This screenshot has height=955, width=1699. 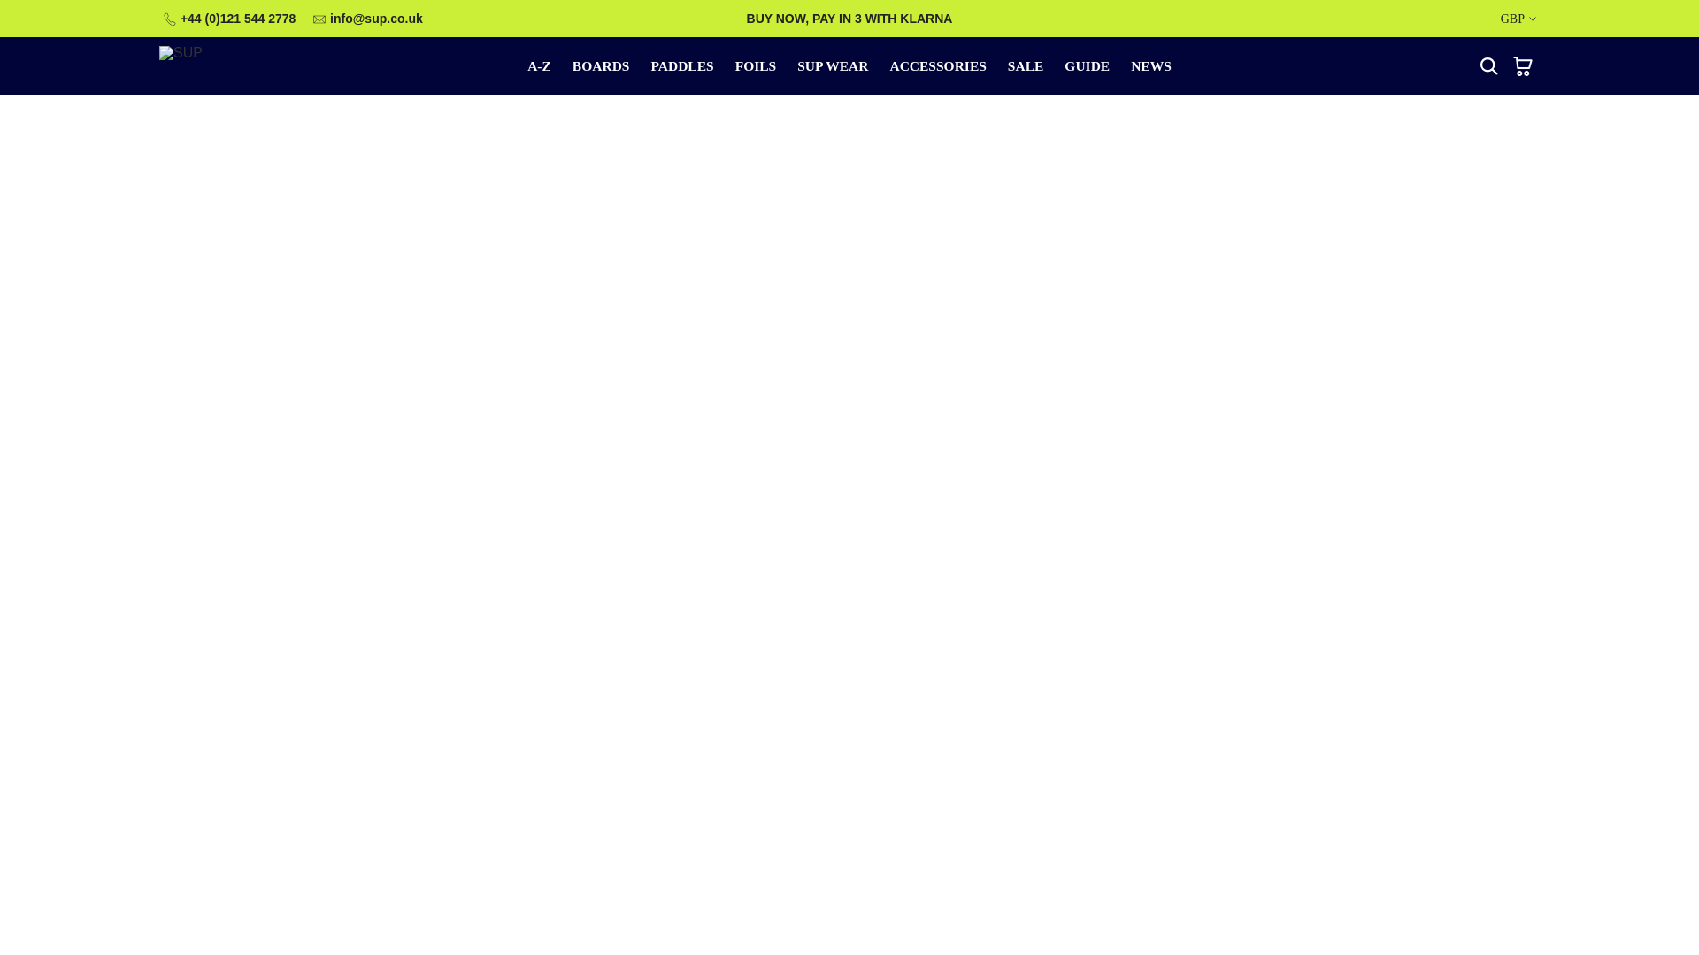 What do you see at coordinates (849, 18) in the screenshot?
I see `BUY NOW, PAY IN 3 WITH KLARNA` at bounding box center [849, 18].